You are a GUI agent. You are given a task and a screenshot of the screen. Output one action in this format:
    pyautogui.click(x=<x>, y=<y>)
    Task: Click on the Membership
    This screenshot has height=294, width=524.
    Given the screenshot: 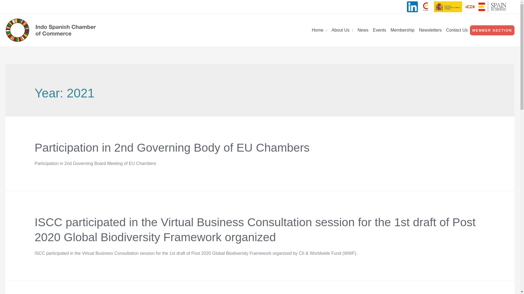 What is the action you would take?
    pyautogui.click(x=402, y=30)
    